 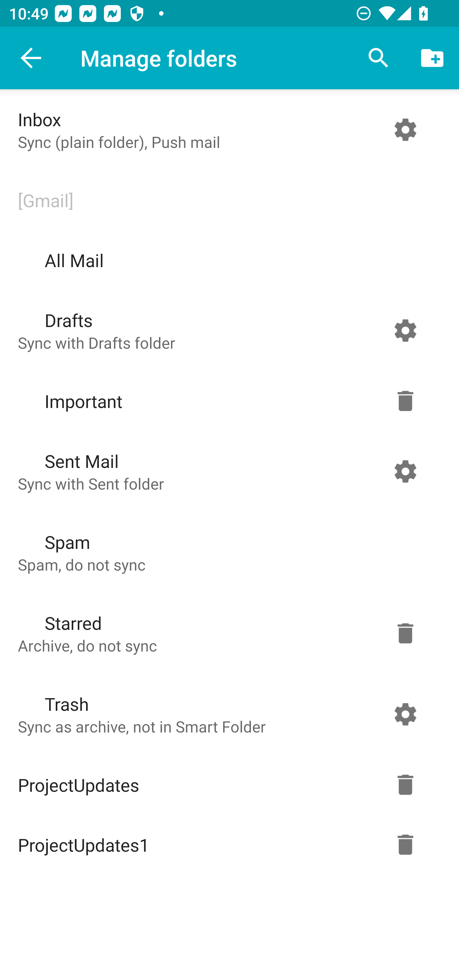 What do you see at coordinates (227, 330) in the screenshot?
I see `Drafts Sync with Drafts folder Folder settings` at bounding box center [227, 330].